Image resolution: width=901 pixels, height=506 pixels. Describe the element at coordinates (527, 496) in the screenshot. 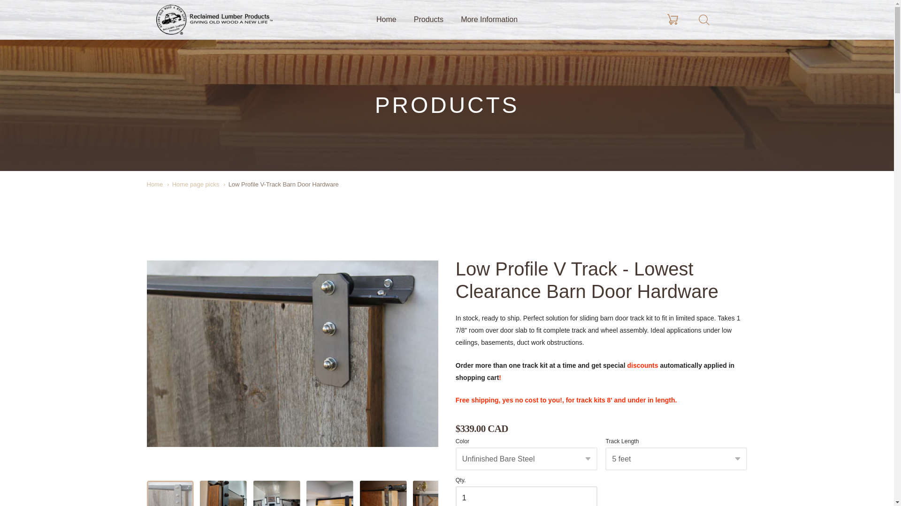

I see `1` at that location.